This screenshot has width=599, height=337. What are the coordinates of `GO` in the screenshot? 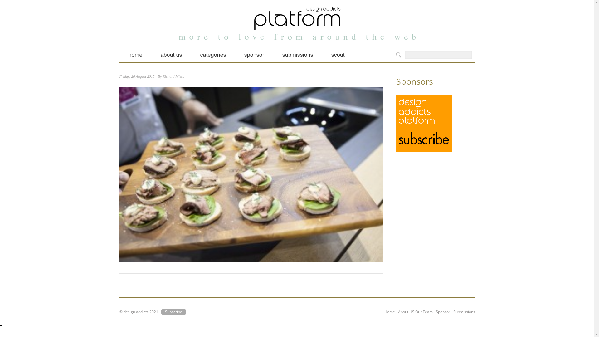 It's located at (398, 55).